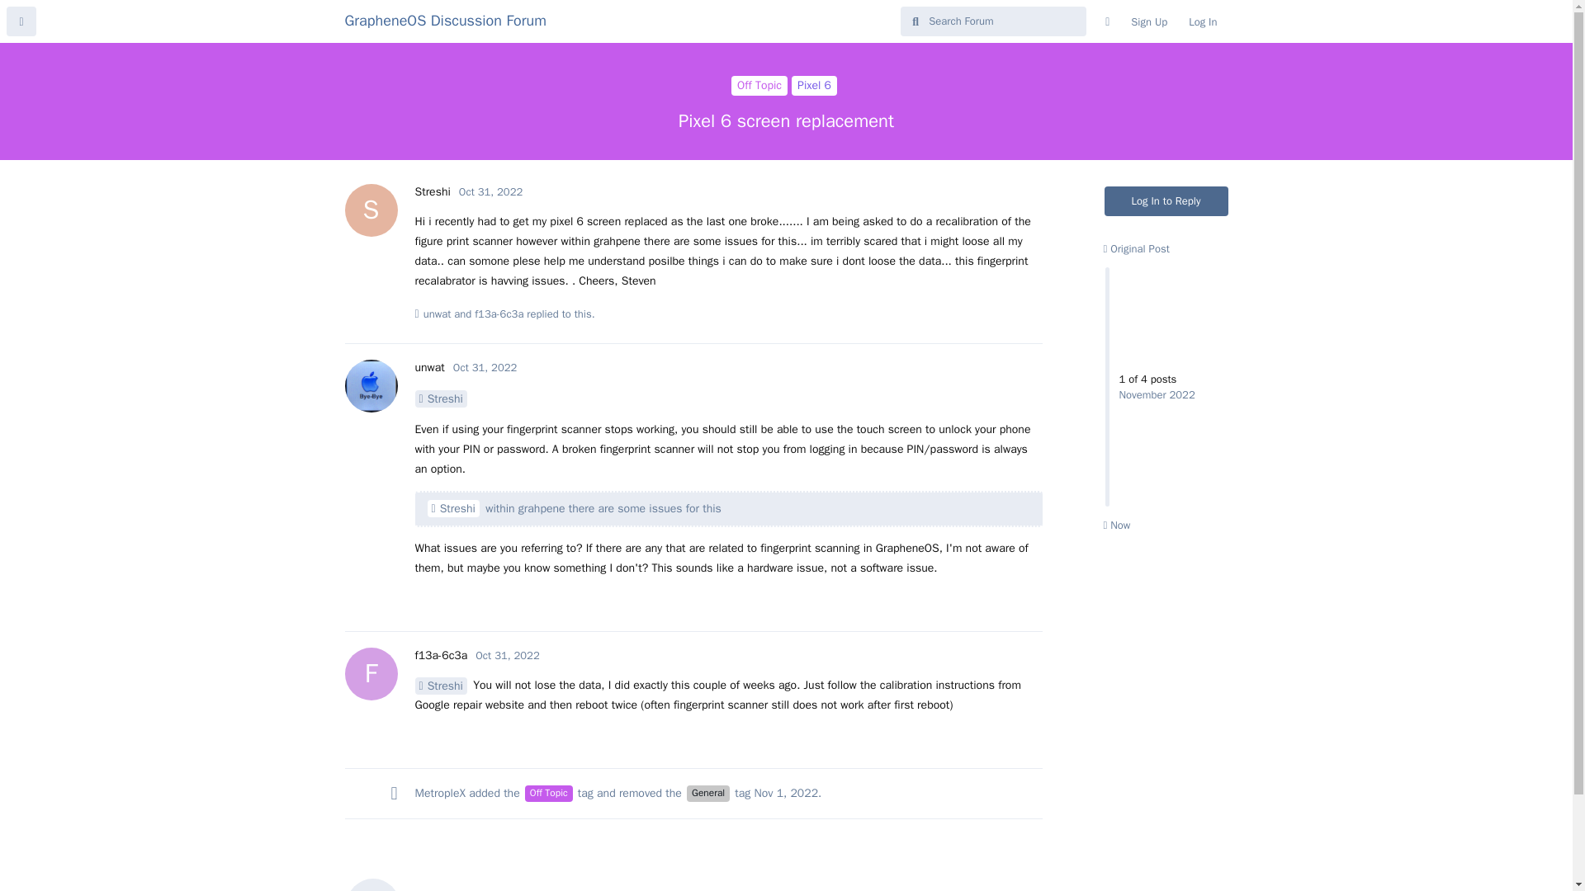 Image resolution: width=1585 pixels, height=891 pixels. What do you see at coordinates (548, 794) in the screenshot?
I see `Off Topic` at bounding box center [548, 794].